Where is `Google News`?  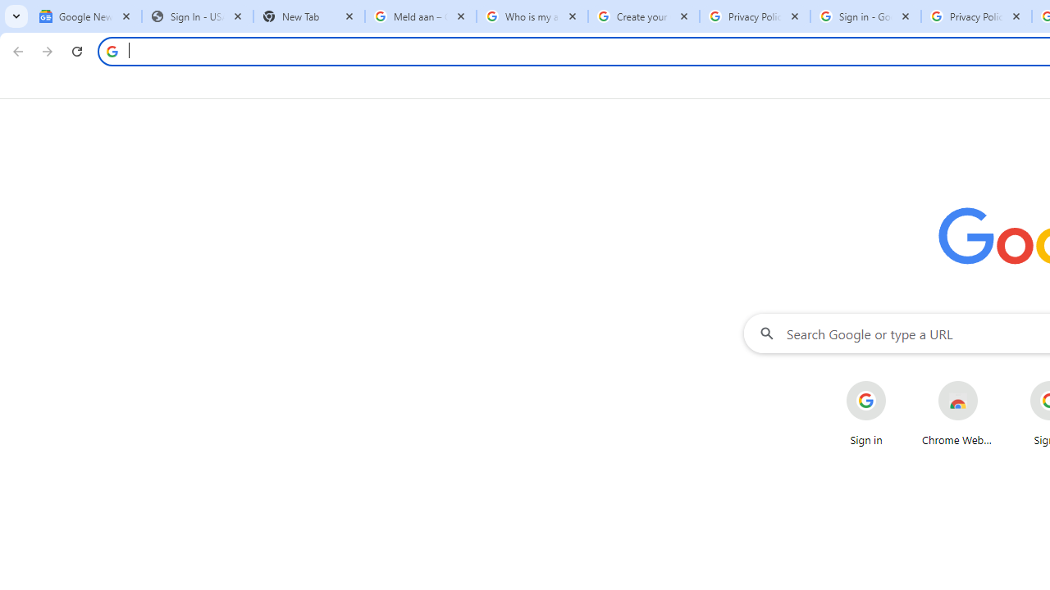 Google News is located at coordinates (85, 16).